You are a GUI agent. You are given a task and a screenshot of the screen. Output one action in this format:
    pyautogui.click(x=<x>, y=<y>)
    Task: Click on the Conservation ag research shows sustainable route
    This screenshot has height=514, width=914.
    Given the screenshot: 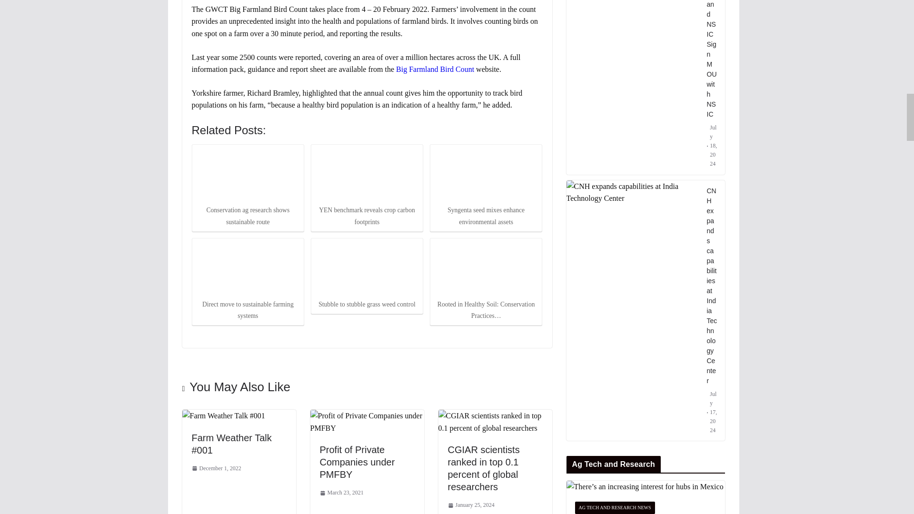 What is the action you would take?
    pyautogui.click(x=248, y=174)
    